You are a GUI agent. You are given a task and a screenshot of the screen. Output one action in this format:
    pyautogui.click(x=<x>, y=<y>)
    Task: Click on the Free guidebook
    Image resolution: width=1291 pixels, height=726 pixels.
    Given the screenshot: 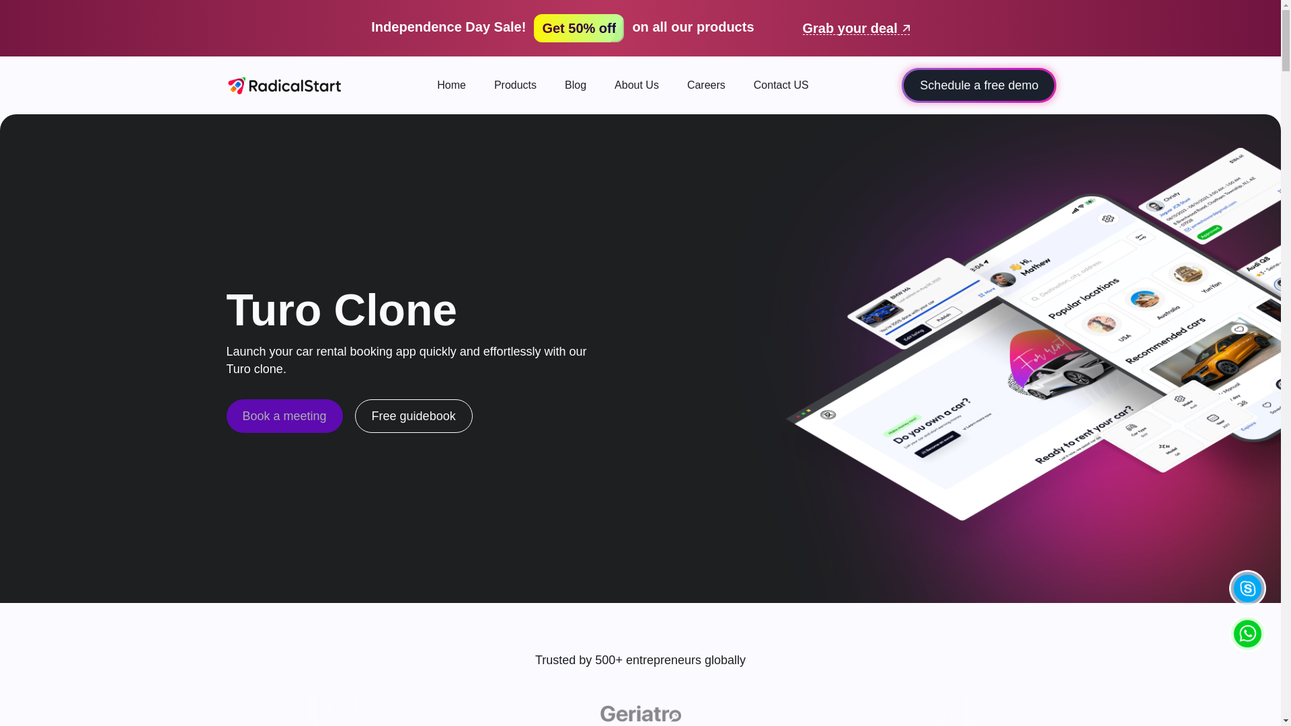 What is the action you would take?
    pyautogui.click(x=414, y=415)
    